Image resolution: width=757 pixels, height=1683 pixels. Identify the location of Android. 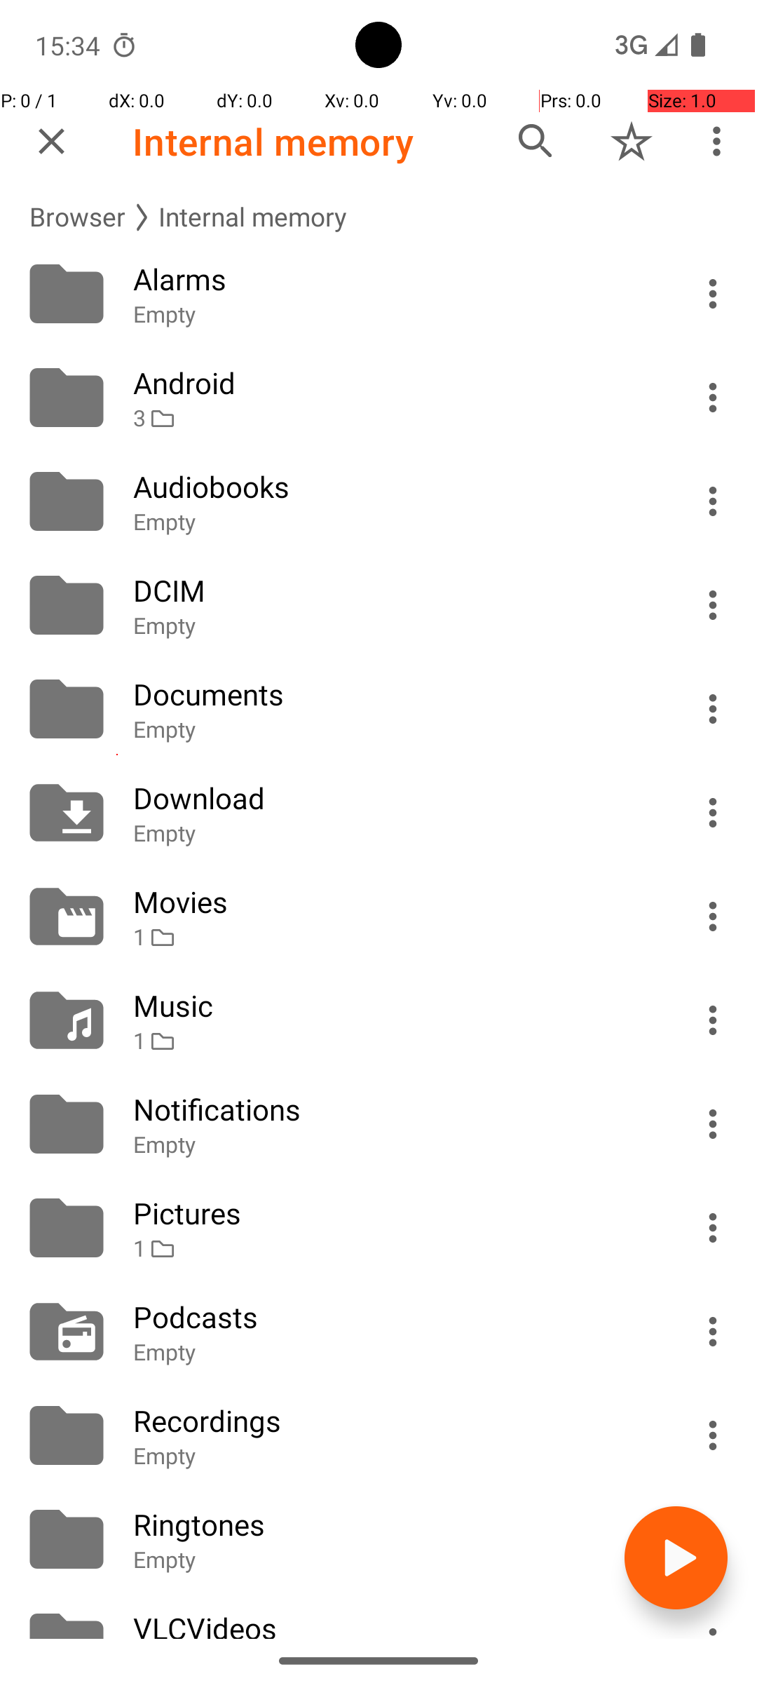
(394, 383).